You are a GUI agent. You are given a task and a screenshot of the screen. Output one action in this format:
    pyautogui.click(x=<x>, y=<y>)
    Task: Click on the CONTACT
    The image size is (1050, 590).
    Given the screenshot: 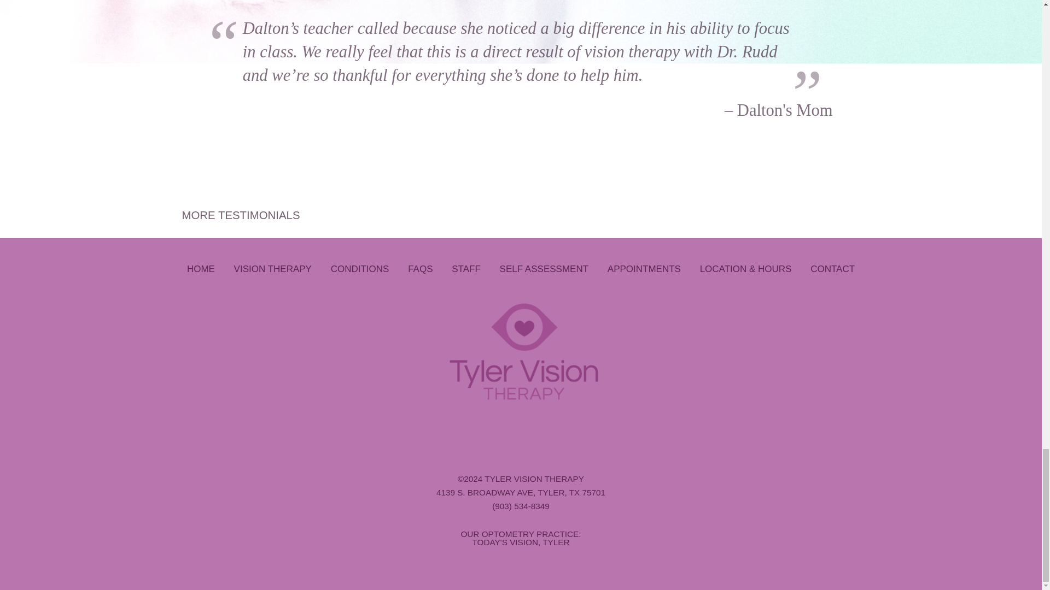 What is the action you would take?
    pyautogui.click(x=832, y=269)
    